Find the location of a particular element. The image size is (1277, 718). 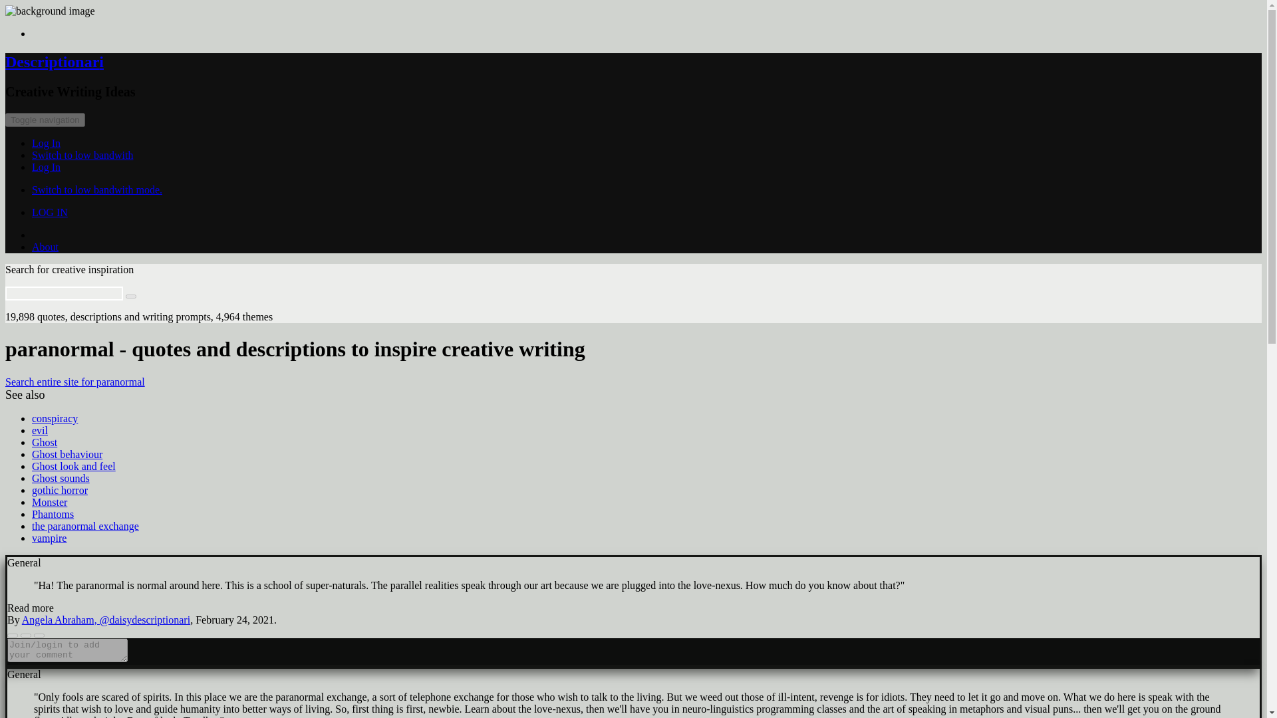

Log in is located at coordinates (46, 143).